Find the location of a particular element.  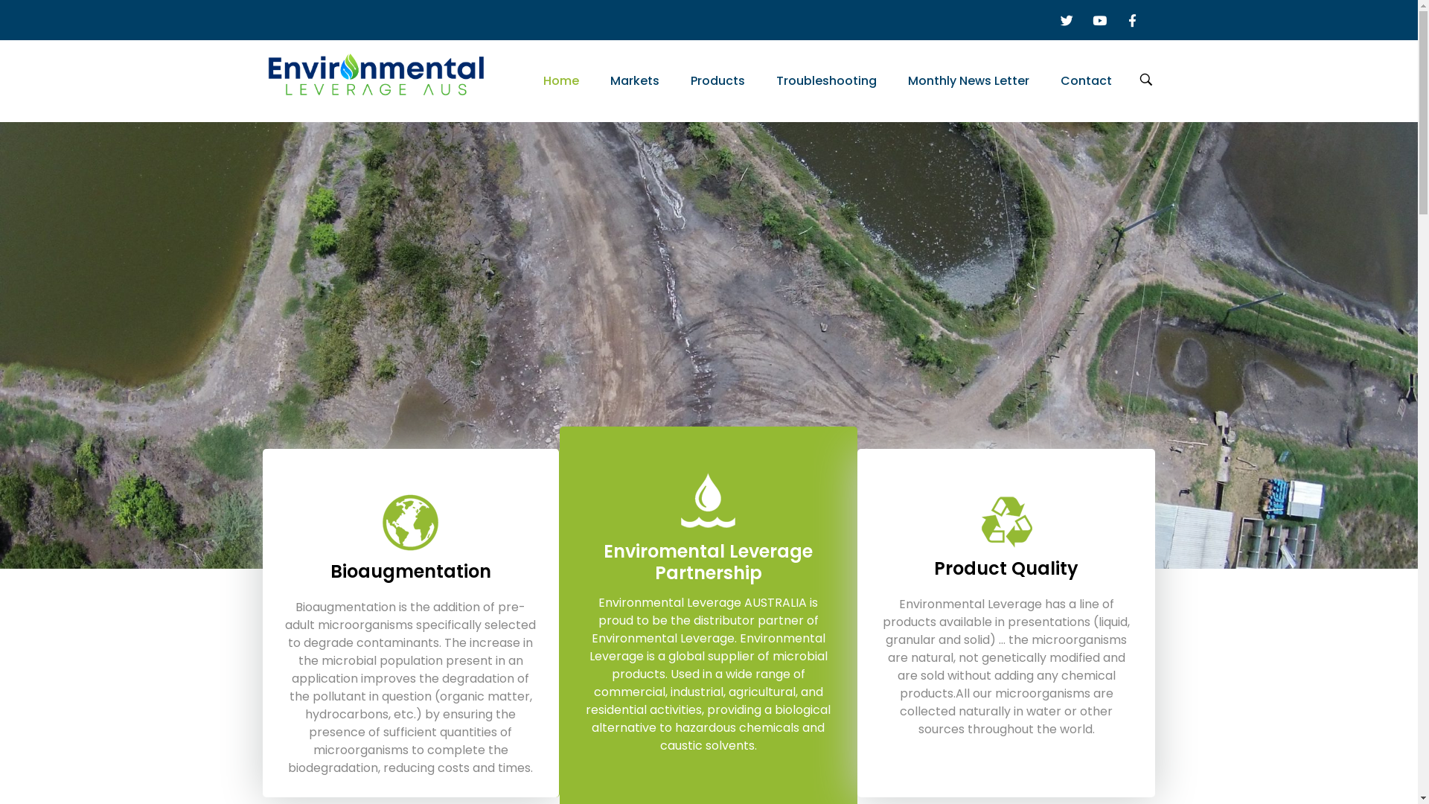

Markets is located at coordinates (634, 81).